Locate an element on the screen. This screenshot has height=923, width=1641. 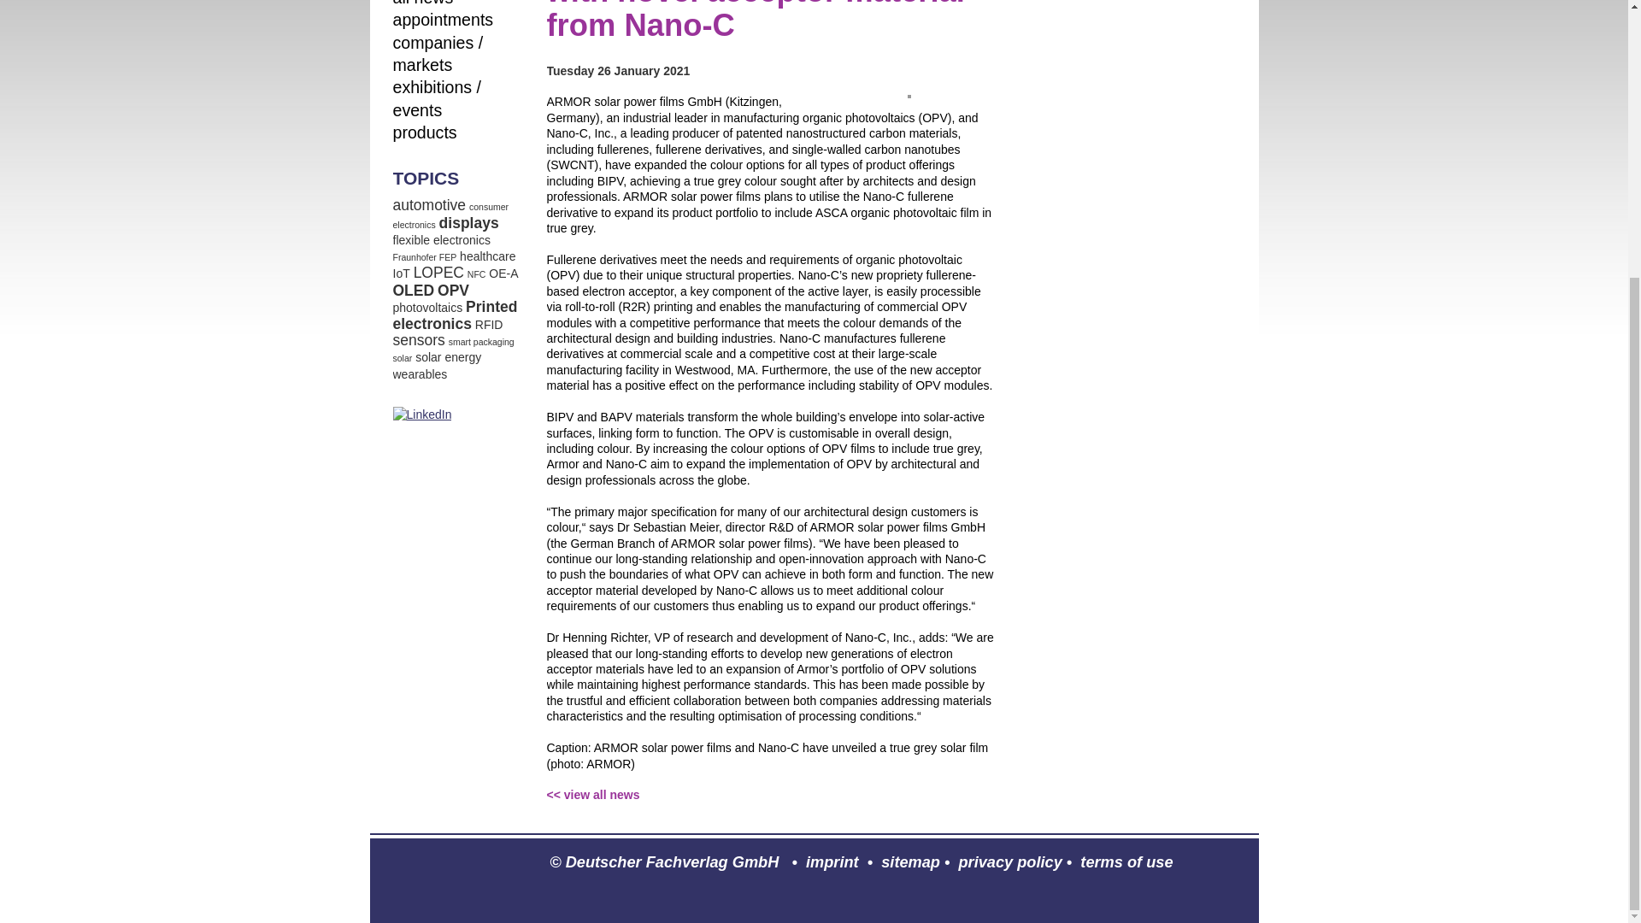
Go back is located at coordinates (593, 795).